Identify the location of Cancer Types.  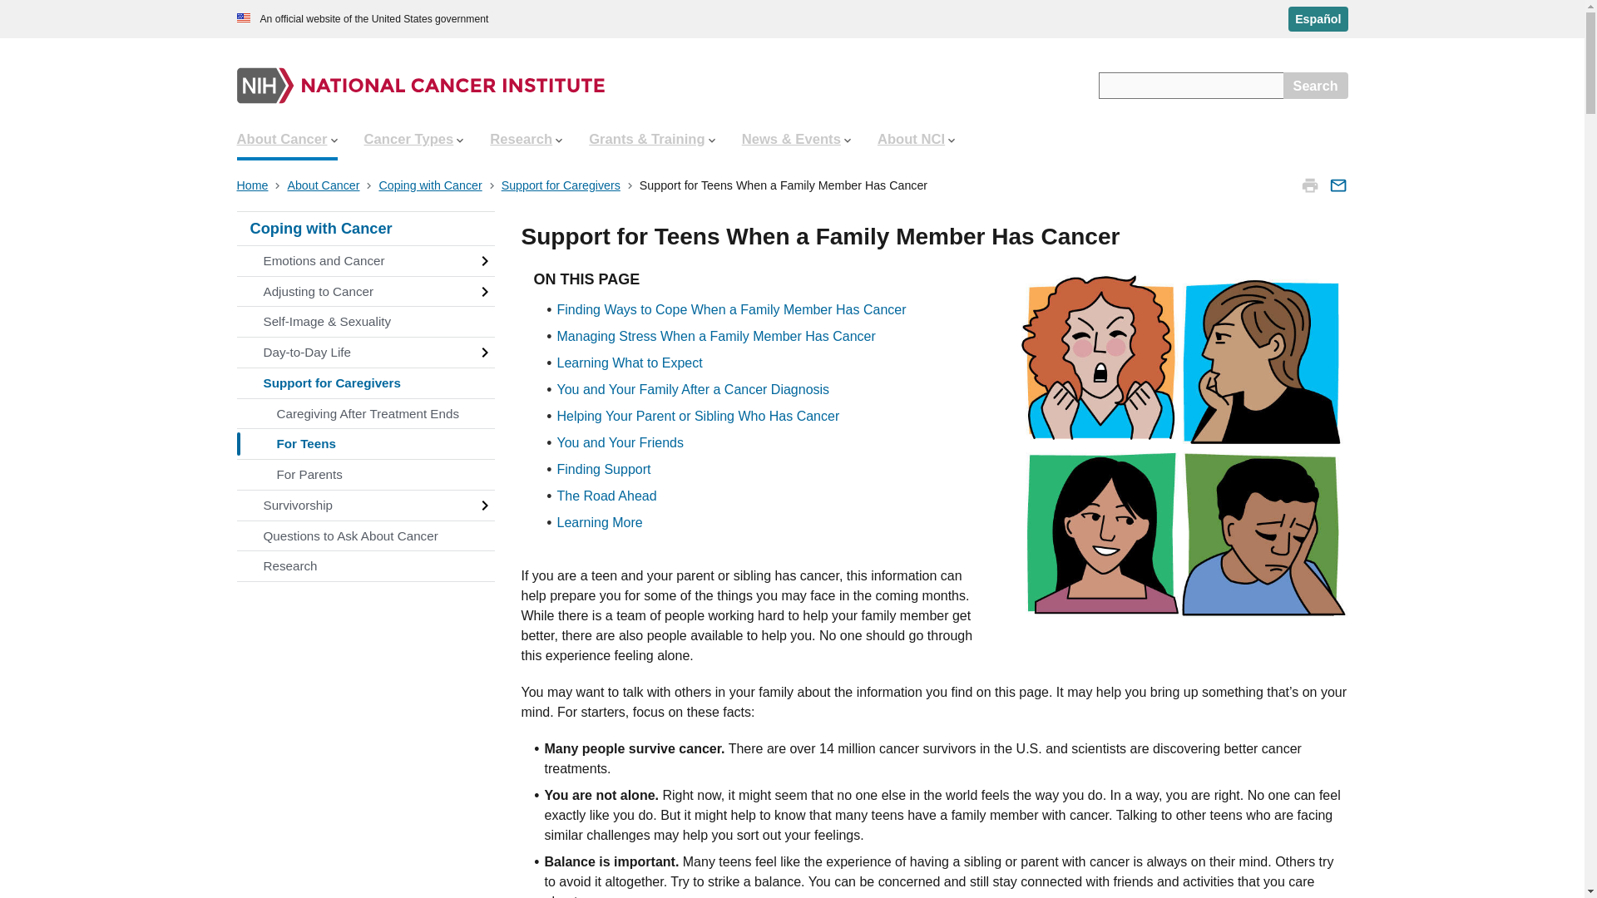
(414, 140).